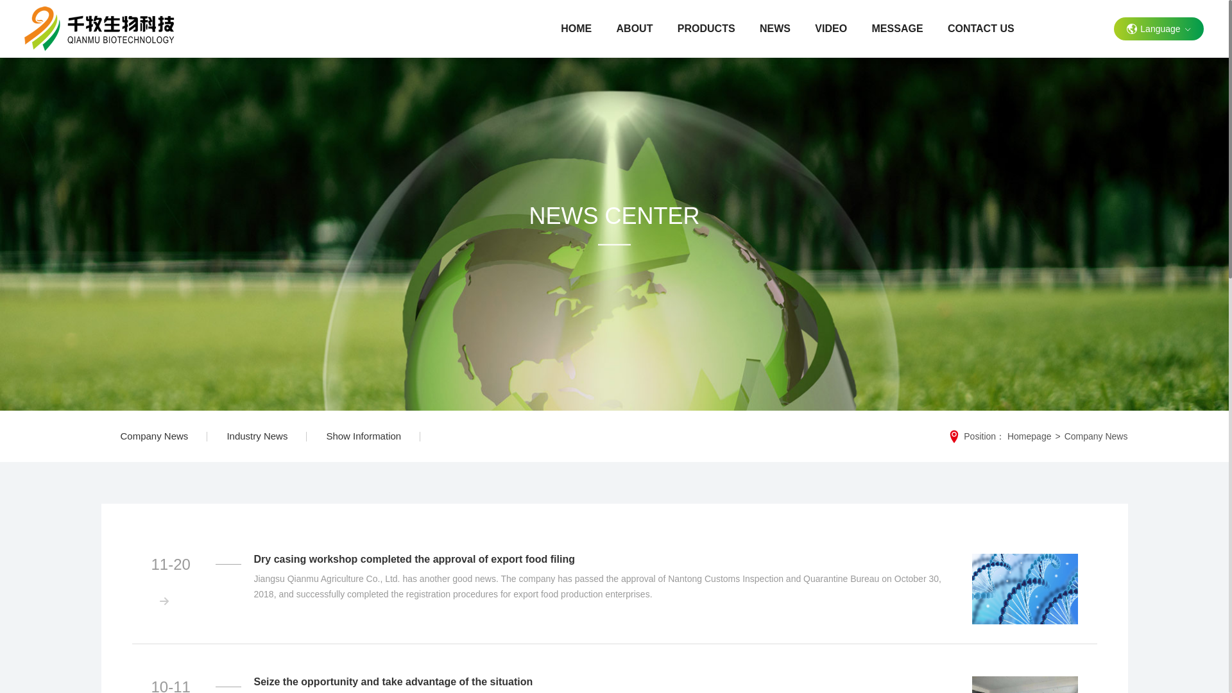 The width and height of the screenshot is (1232, 693). I want to click on Industry News, so click(257, 436).